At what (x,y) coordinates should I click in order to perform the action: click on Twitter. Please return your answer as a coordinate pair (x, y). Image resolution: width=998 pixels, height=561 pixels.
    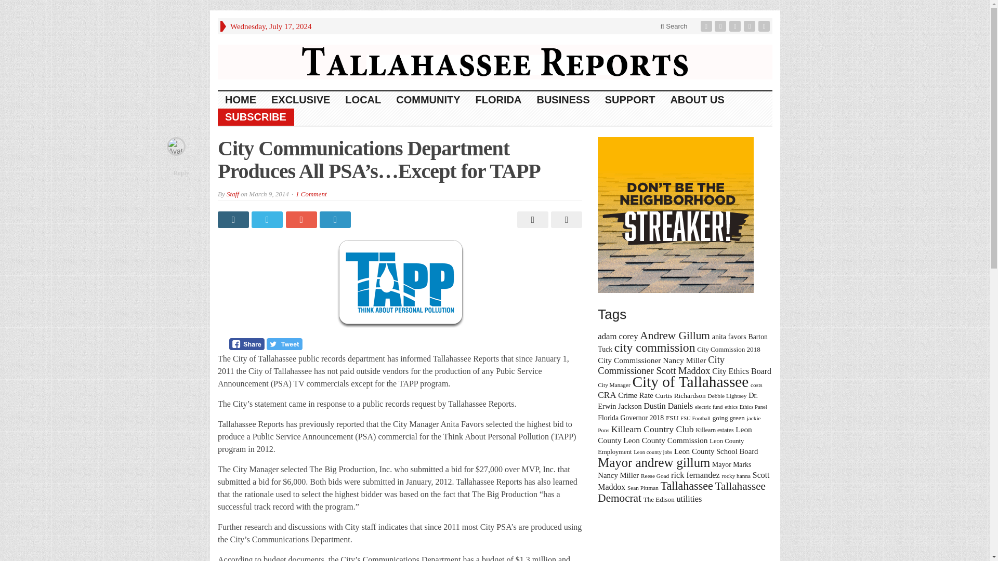
    Looking at the image, I should click on (721, 26).